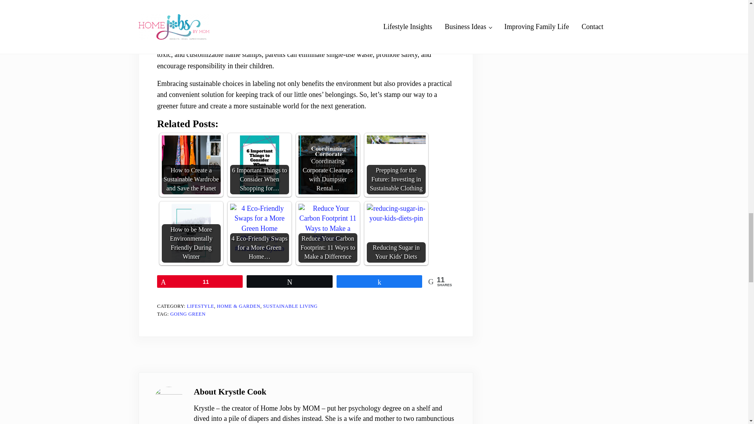  Describe the element at coordinates (396, 233) in the screenshot. I see `Reducing Sugar in Your Kids' Diets` at that location.